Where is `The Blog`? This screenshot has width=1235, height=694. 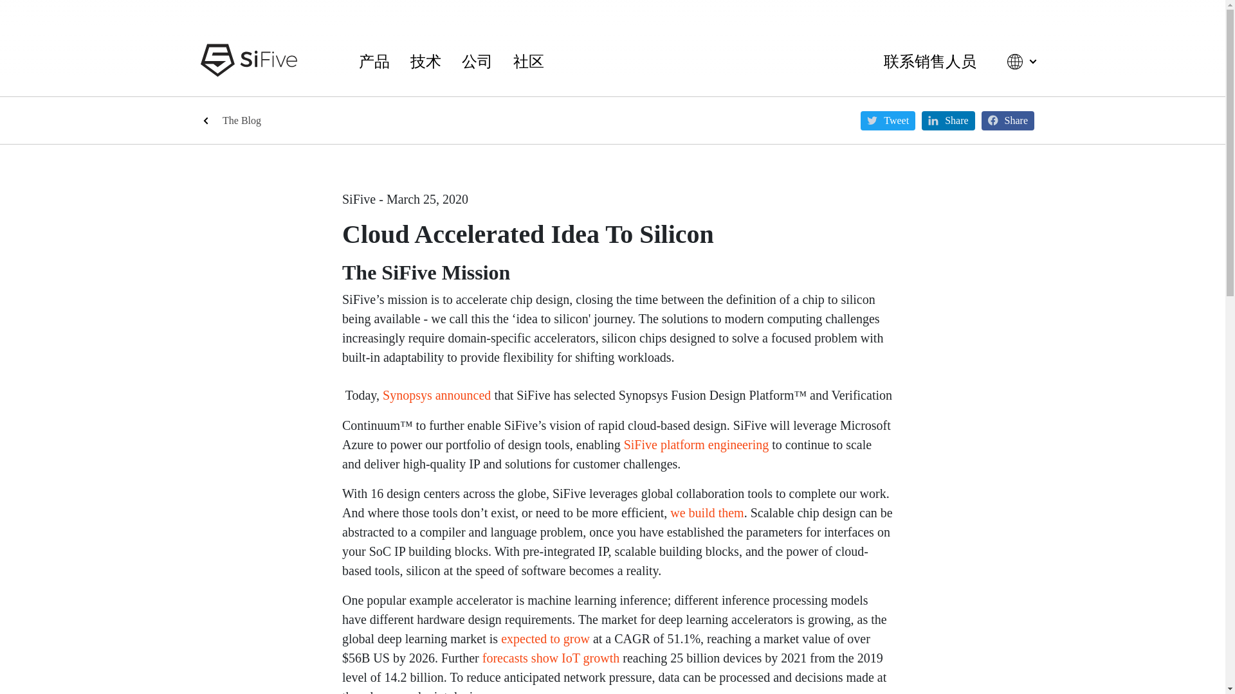 The Blog is located at coordinates (241, 121).